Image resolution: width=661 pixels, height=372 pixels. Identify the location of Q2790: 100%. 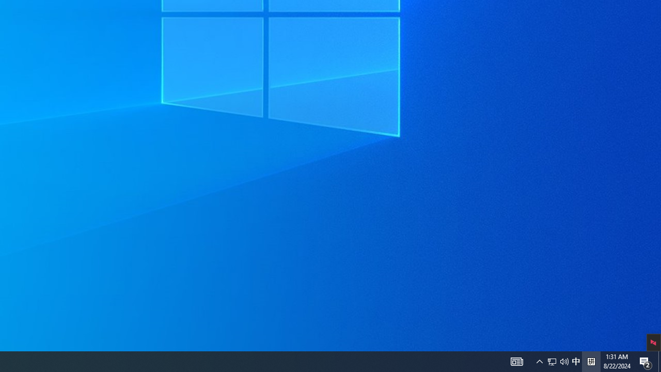
(564, 362).